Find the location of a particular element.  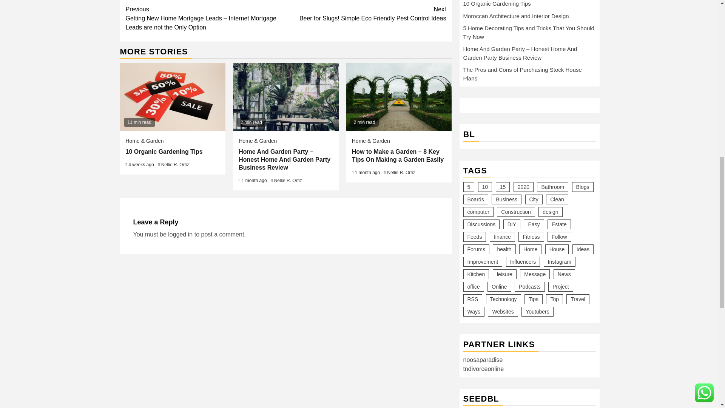

Nellie R. Ortiz is located at coordinates (288, 180).